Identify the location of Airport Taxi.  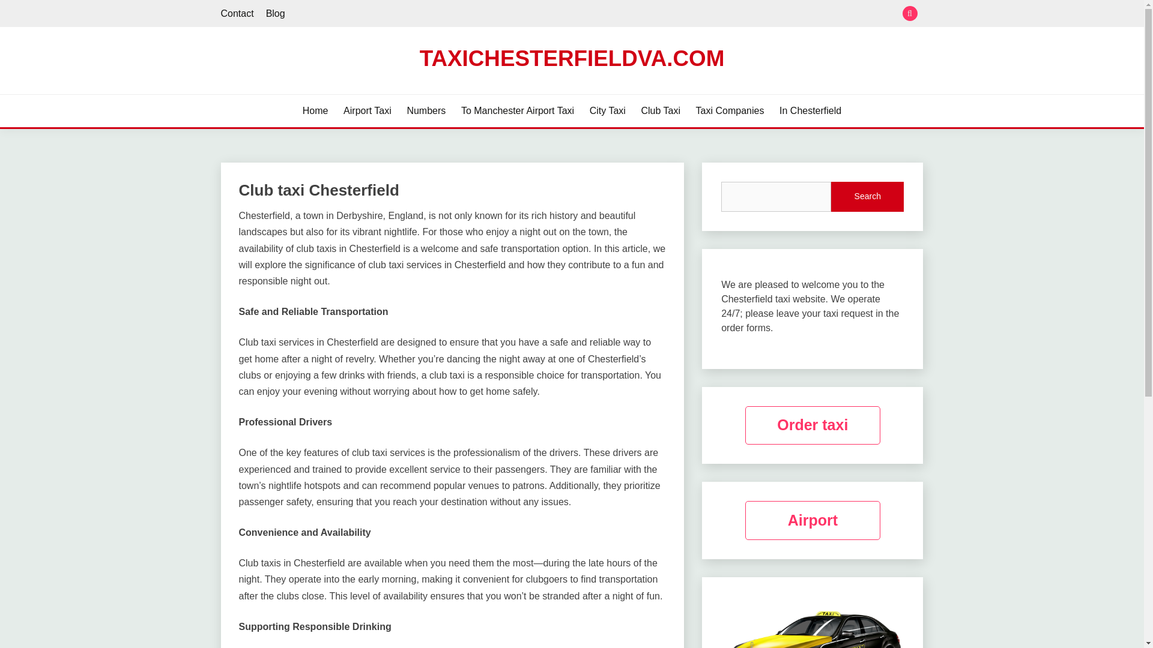
(368, 110).